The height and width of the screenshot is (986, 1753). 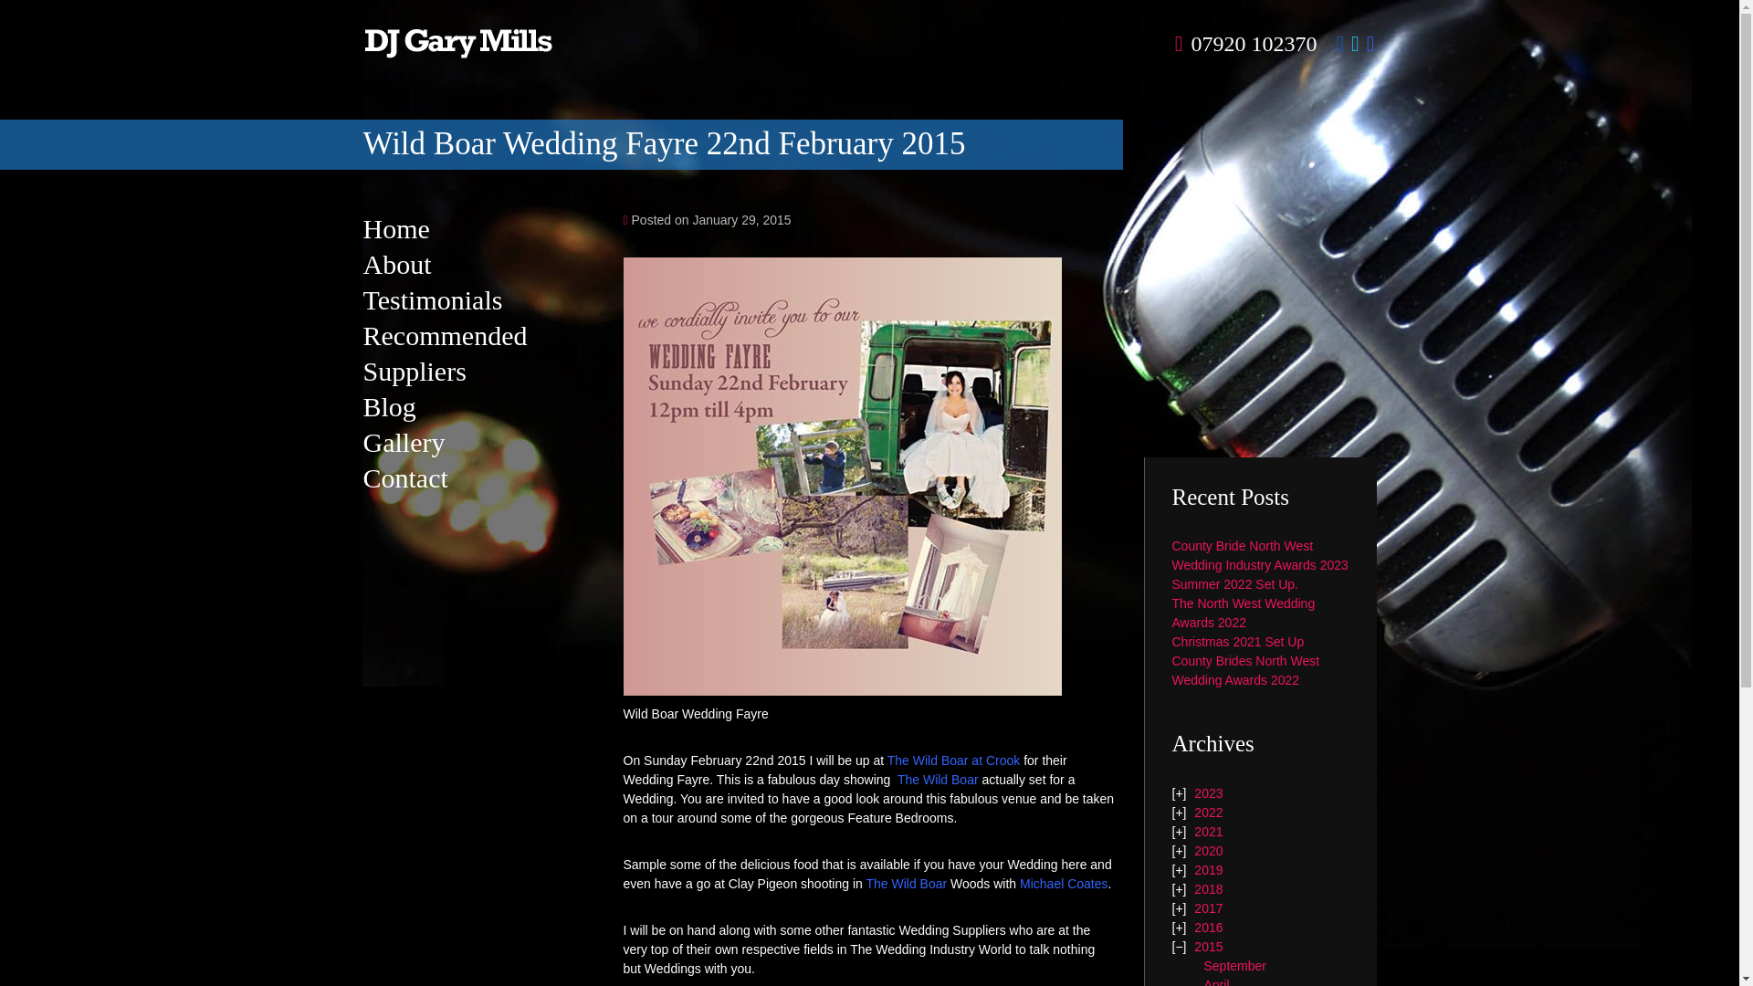 What do you see at coordinates (1207, 813) in the screenshot?
I see `2022` at bounding box center [1207, 813].